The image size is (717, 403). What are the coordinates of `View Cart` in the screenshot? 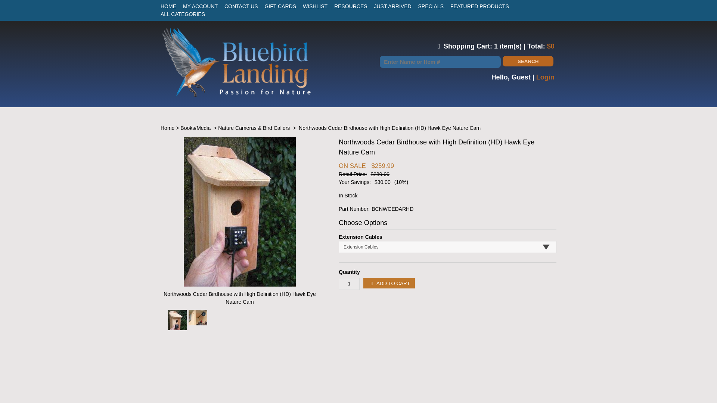 It's located at (457, 46).